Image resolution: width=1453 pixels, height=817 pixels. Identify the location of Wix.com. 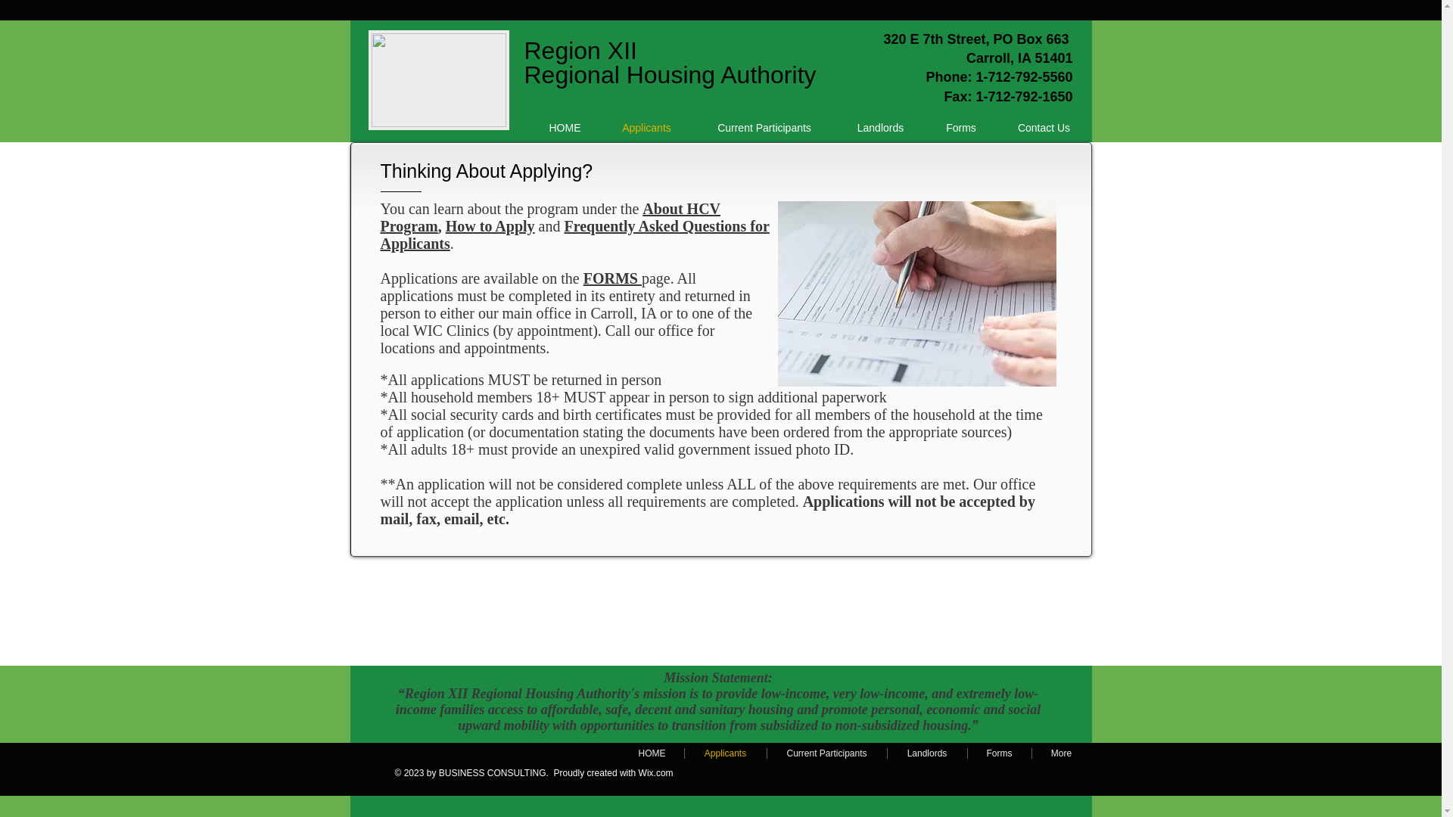
(656, 773).